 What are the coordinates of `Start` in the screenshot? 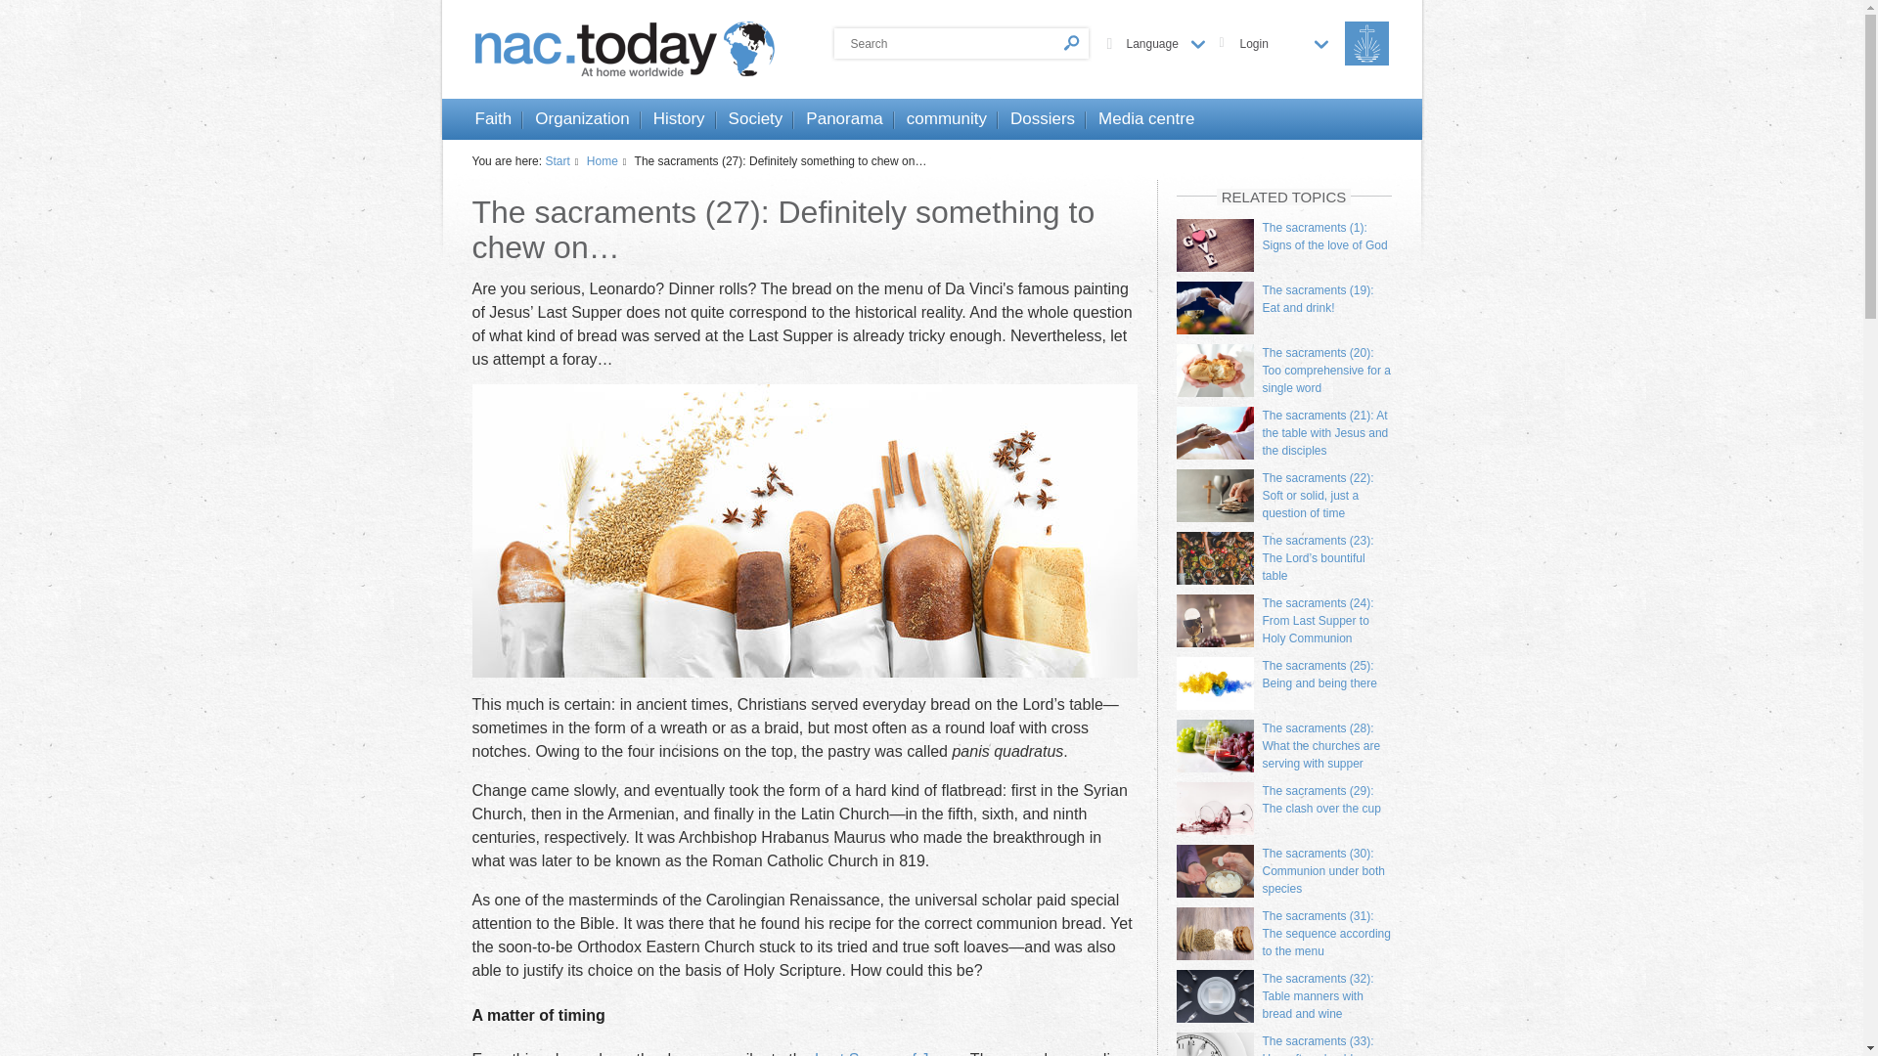 It's located at (563, 160).